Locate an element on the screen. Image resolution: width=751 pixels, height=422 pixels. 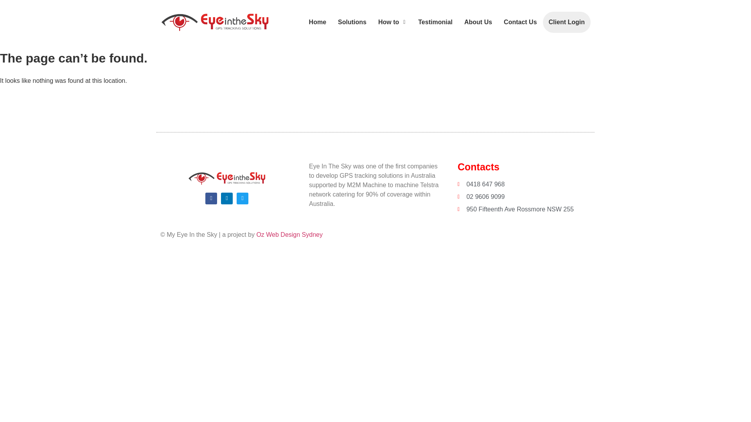
Testimonial is located at coordinates (433, 22).